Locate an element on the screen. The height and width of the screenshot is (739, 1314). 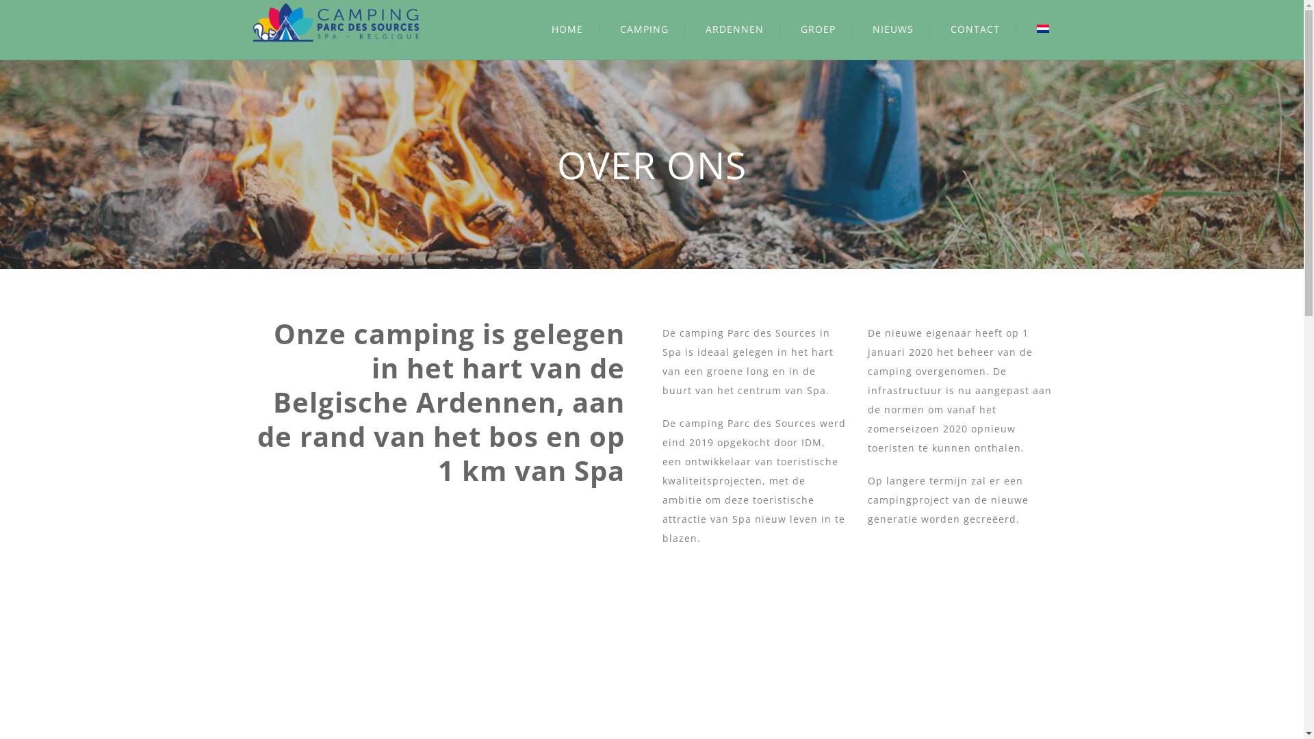
CONTACT is located at coordinates (975, 29).